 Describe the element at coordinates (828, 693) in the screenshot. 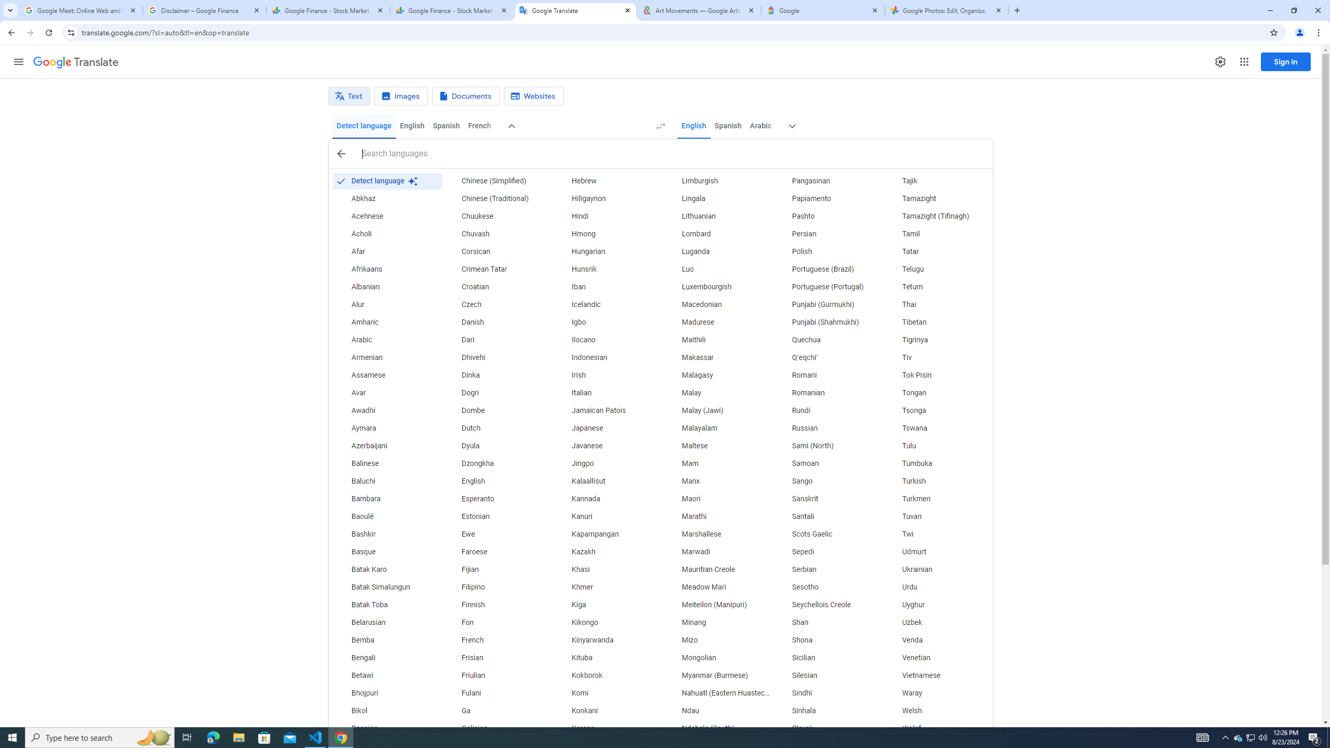

I see `Sindhi` at that location.